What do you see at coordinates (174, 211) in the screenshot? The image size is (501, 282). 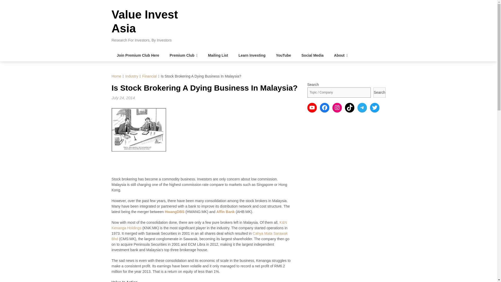 I see `HwangDBS` at bounding box center [174, 211].